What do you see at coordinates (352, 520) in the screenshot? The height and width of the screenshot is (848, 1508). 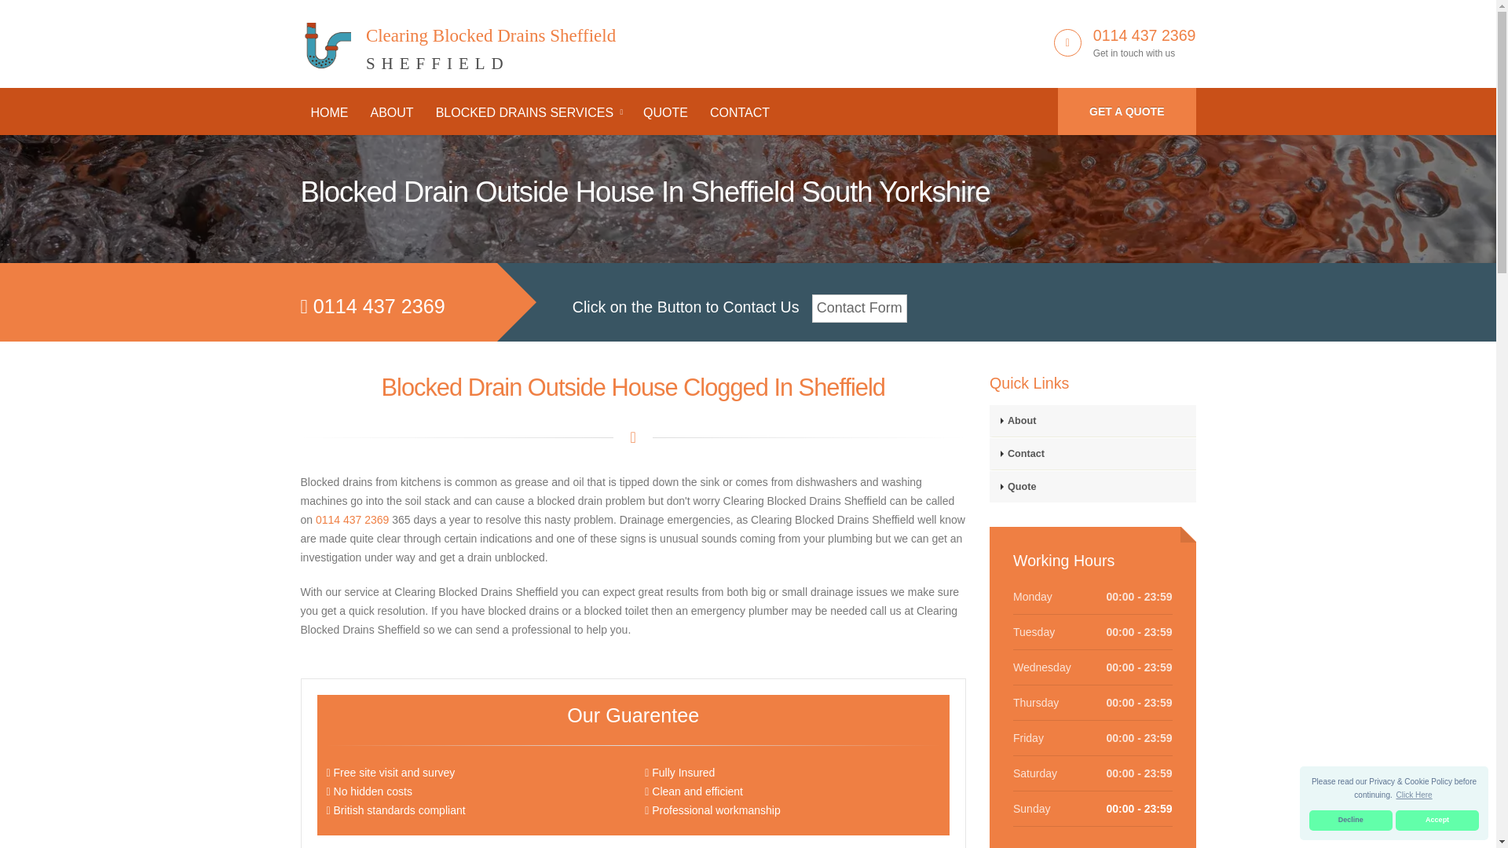 I see `0114 437 2369` at bounding box center [352, 520].